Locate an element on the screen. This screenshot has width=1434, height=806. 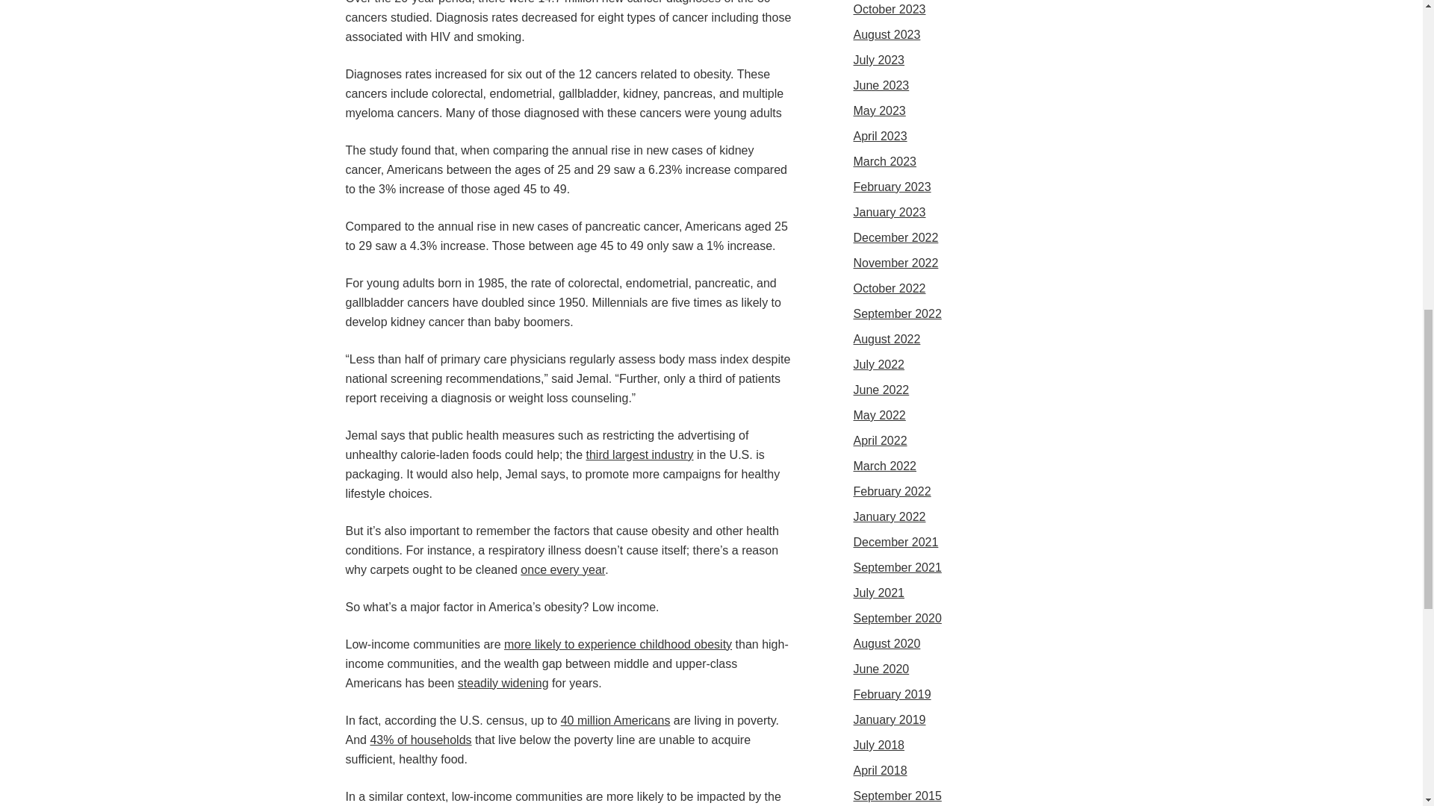
steadily widening is located at coordinates (503, 684).